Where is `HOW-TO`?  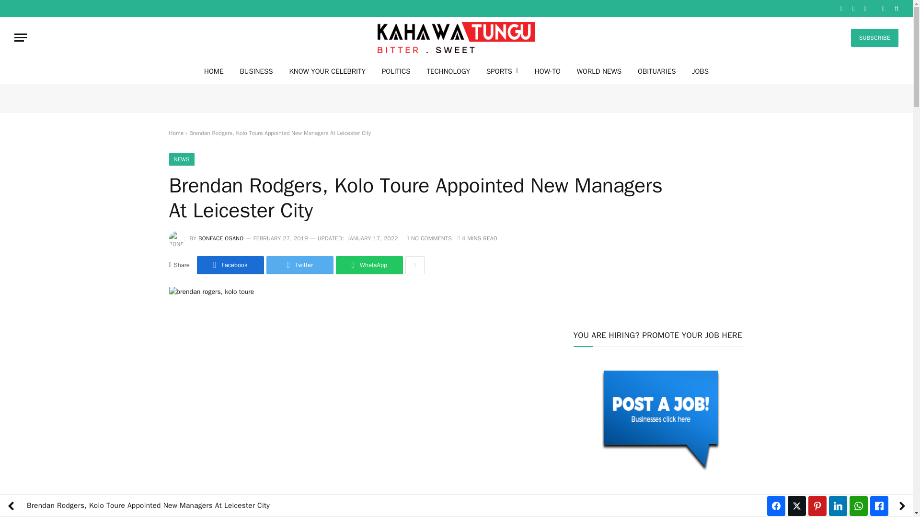 HOW-TO is located at coordinates (547, 71).